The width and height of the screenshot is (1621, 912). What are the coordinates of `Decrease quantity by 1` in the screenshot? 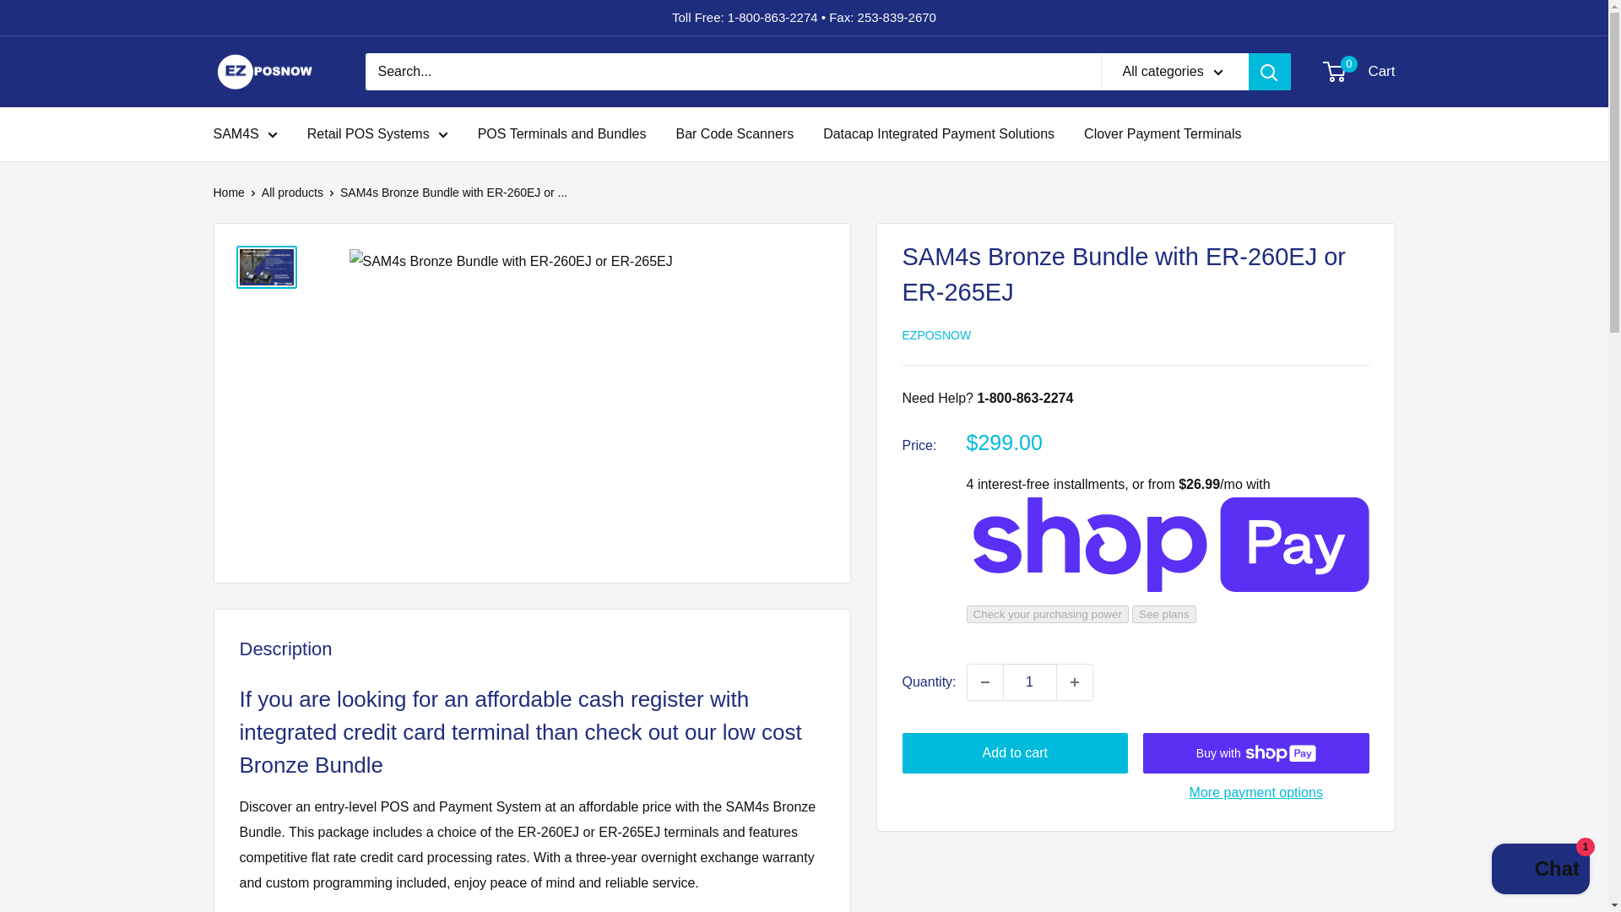 It's located at (1163, 133).